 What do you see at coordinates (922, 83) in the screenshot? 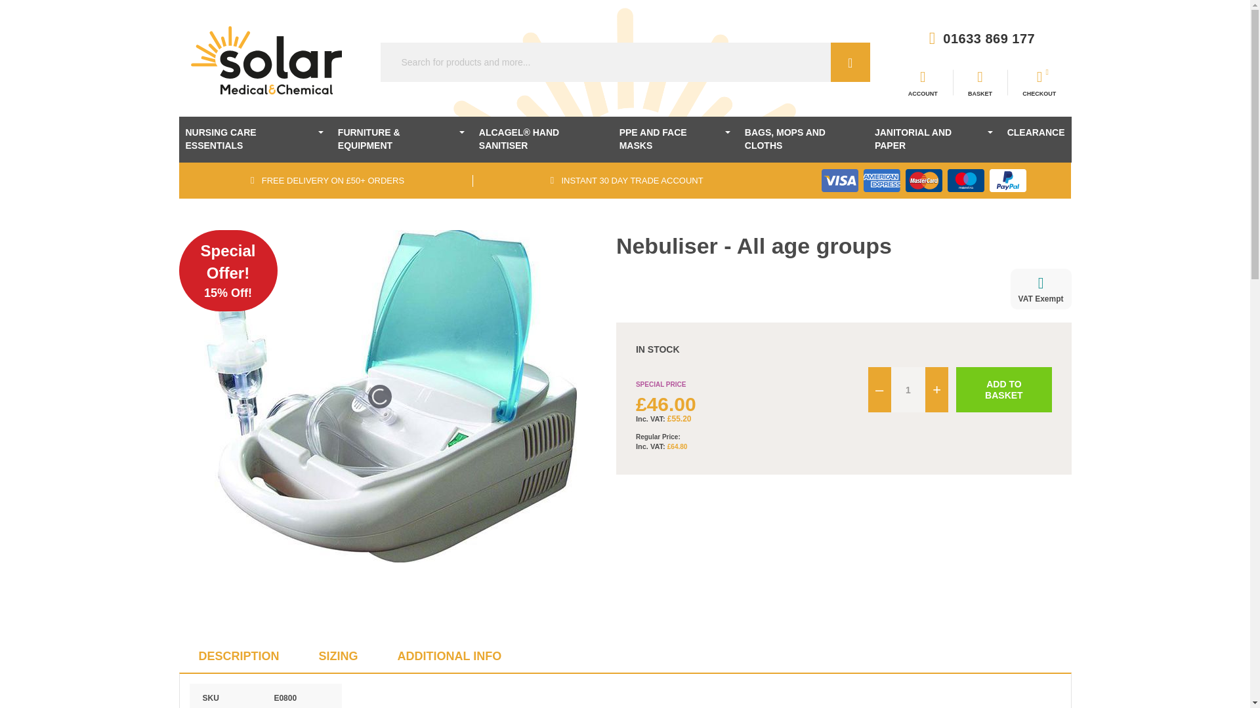
I see `ACCOUNT` at bounding box center [922, 83].